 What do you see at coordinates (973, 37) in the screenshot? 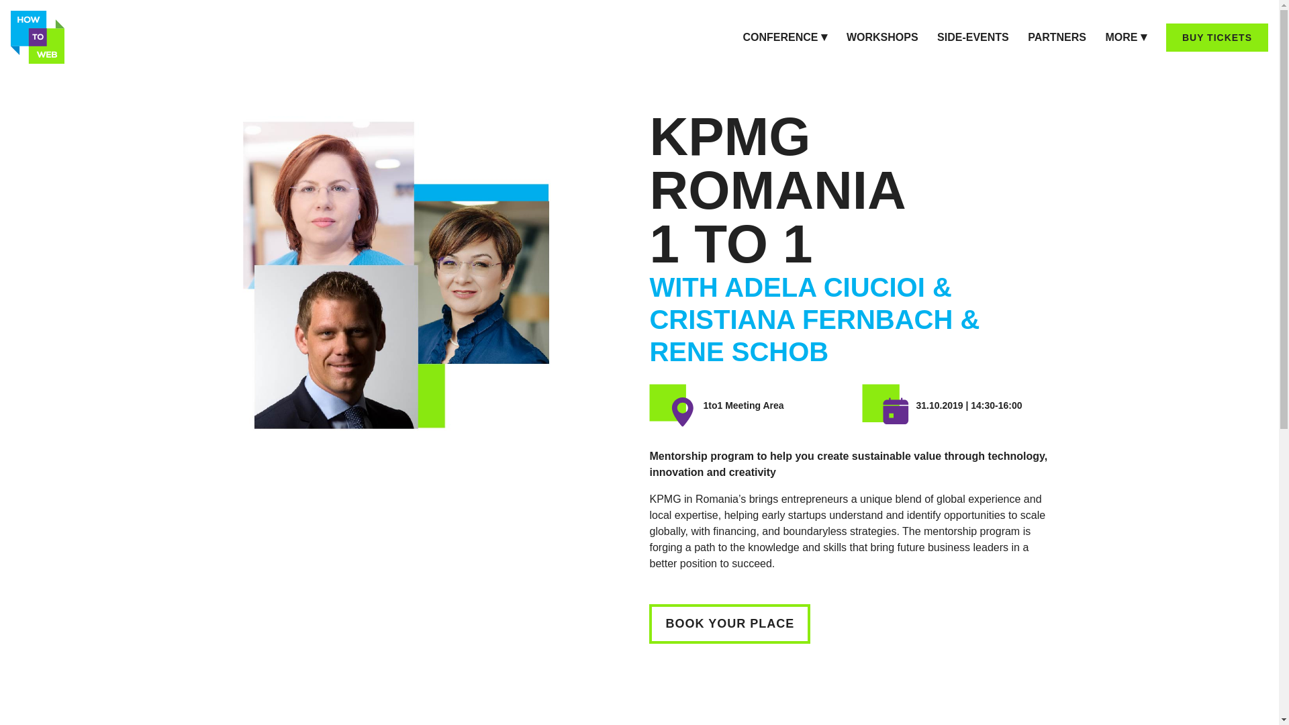
I see `SIDE-EVENTS` at bounding box center [973, 37].